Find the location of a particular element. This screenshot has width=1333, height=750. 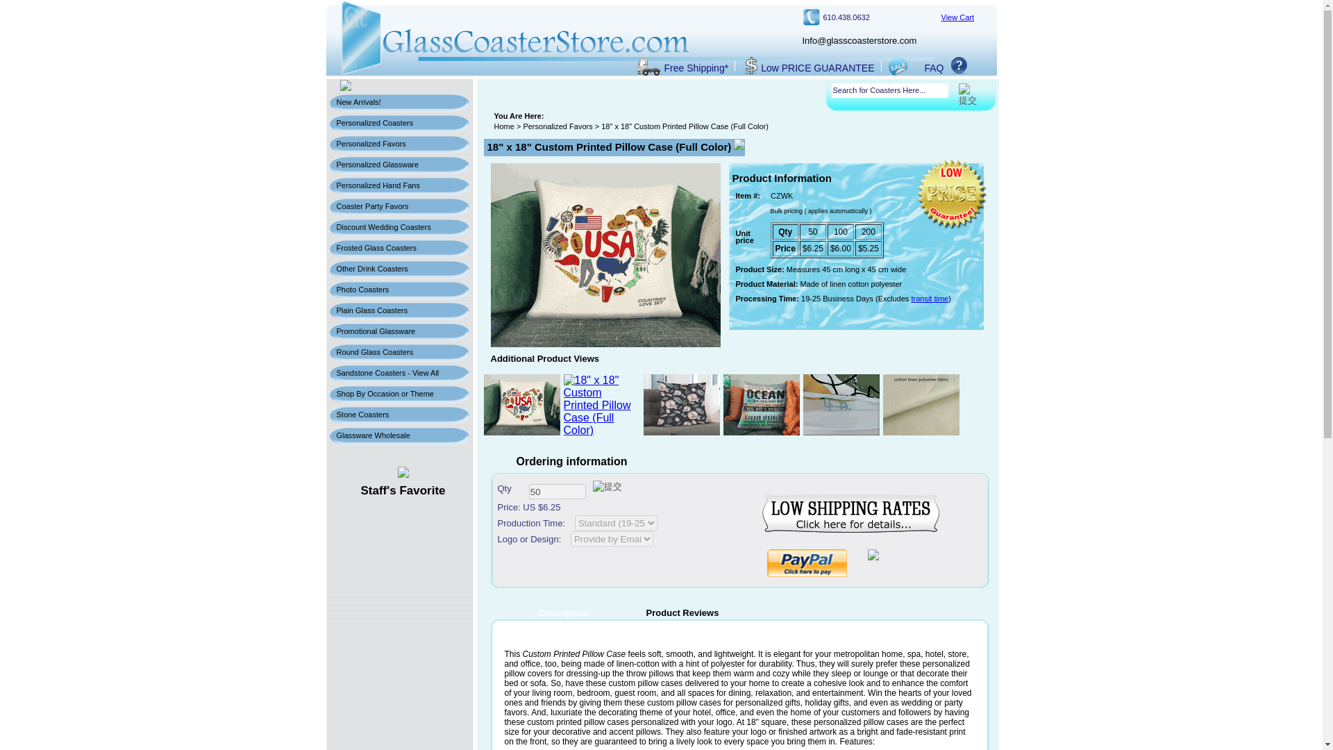

Other Drink Coasters is located at coordinates (401, 271).